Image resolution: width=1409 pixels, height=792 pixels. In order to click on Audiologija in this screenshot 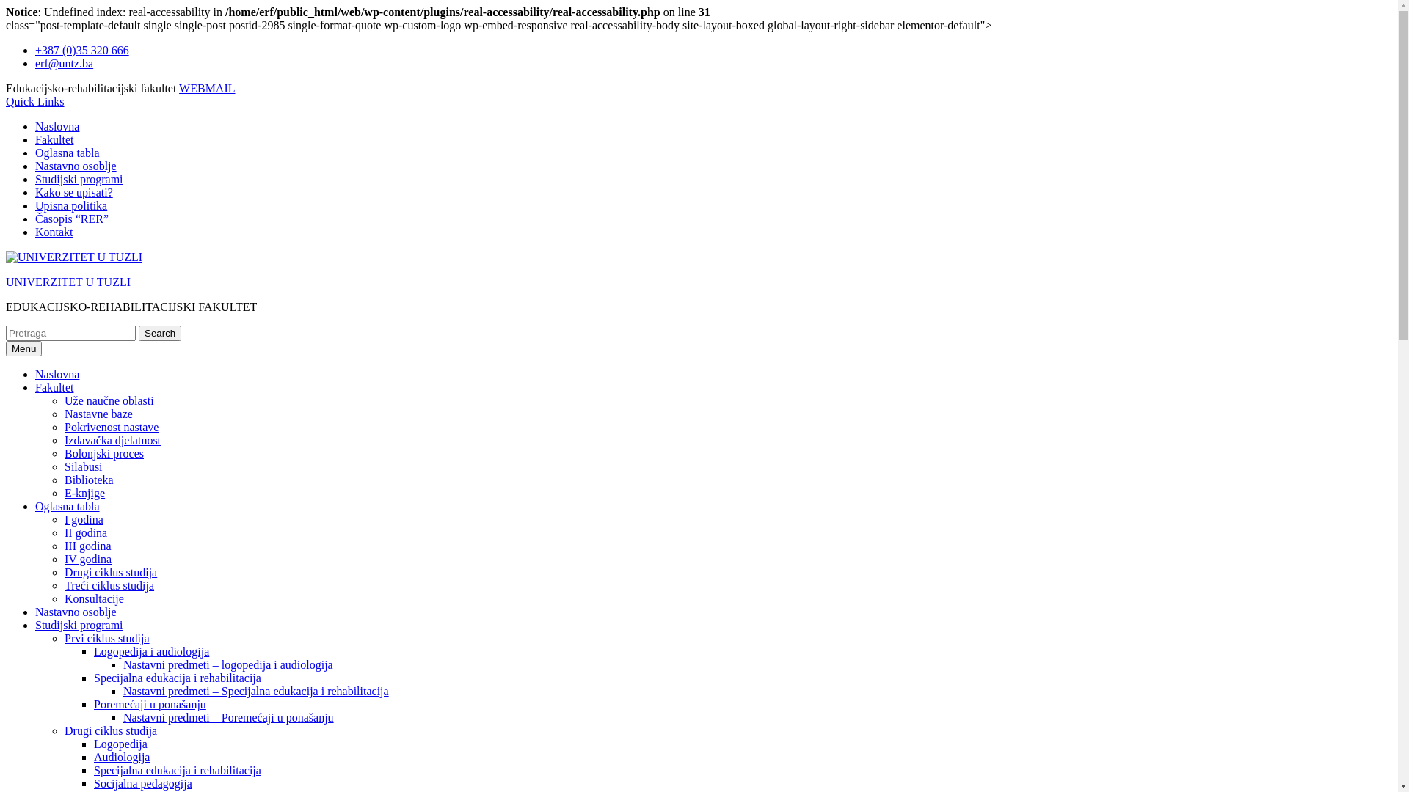, I will do `click(122, 757)`.